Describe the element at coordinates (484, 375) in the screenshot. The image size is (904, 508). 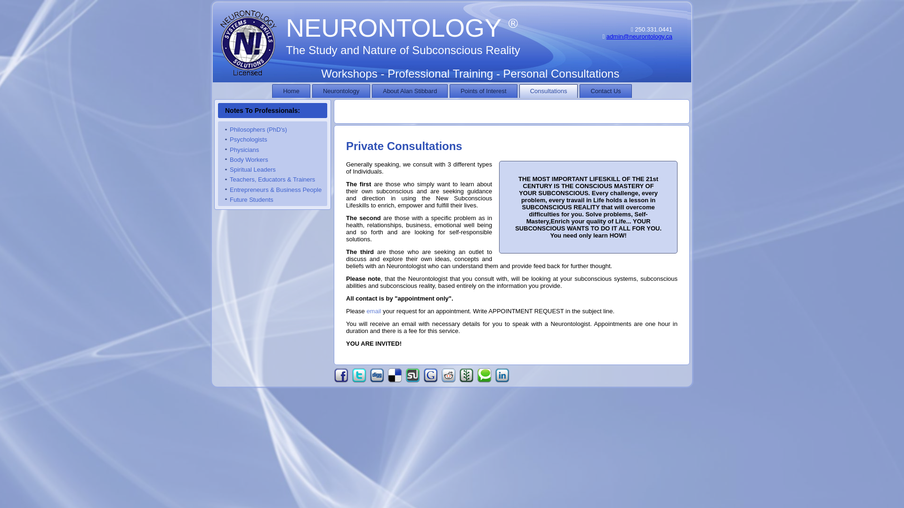
I see `technorati` at that location.